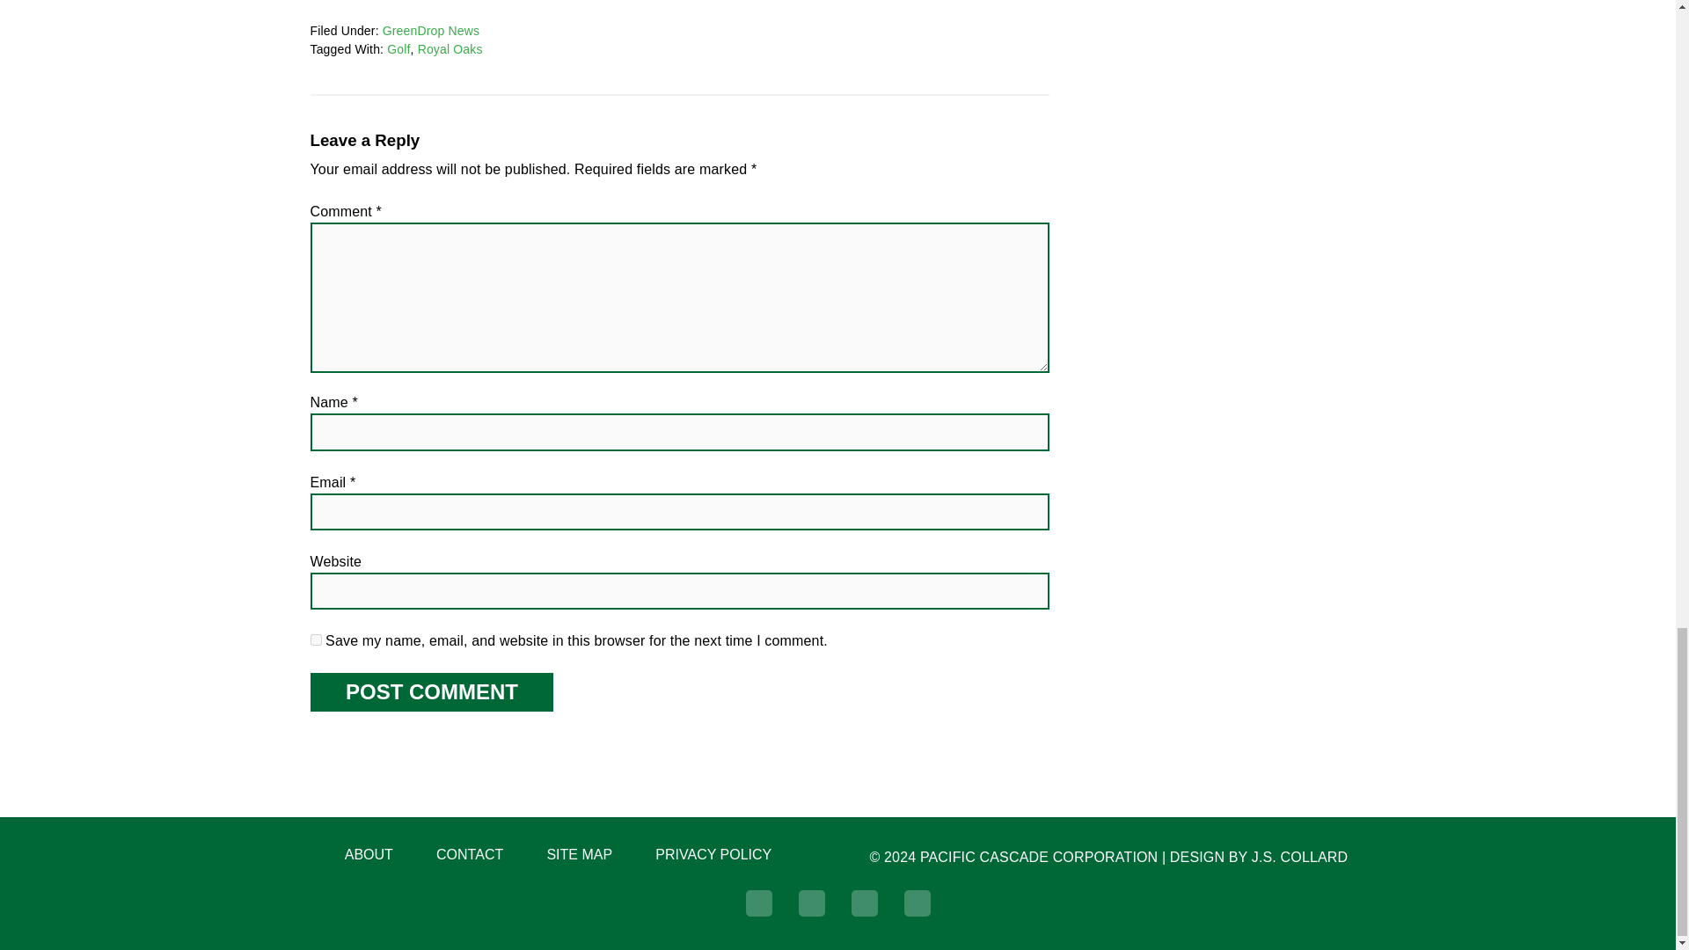  Describe the element at coordinates (430, 691) in the screenshot. I see `Post Comment` at that location.